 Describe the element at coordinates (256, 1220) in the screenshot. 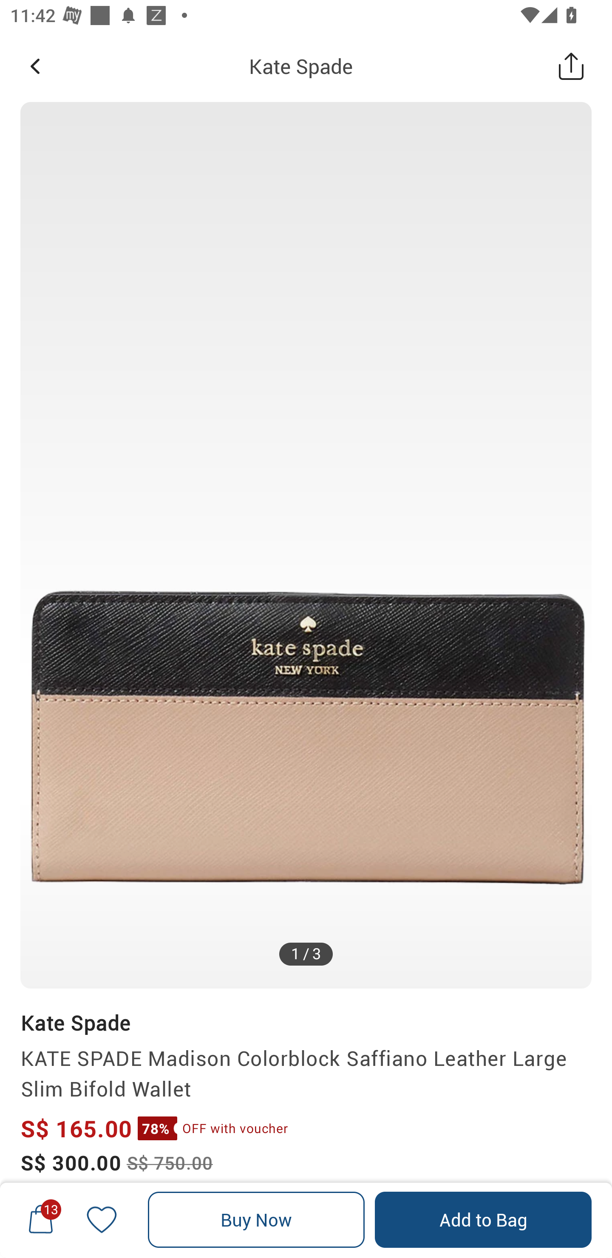

I see `Buy Now` at that location.